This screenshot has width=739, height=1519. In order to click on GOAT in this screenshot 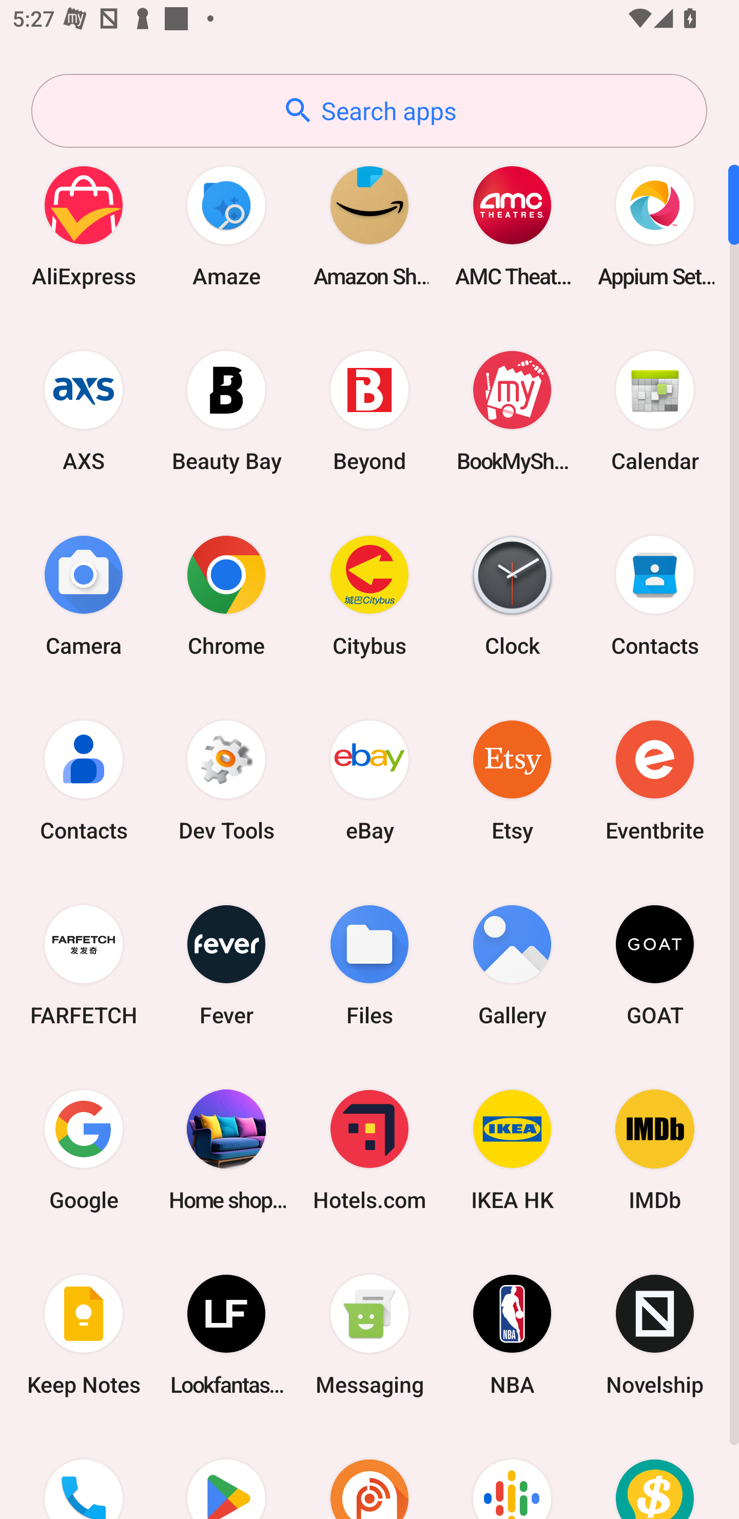, I will do `click(655, 965)`.